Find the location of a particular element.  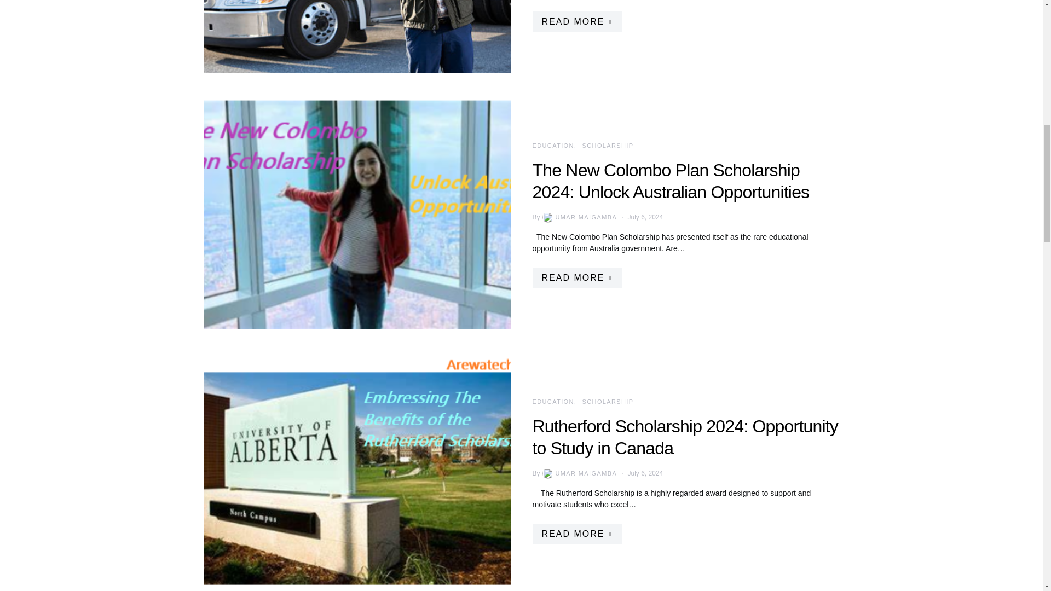

SCHOLARSHIP is located at coordinates (608, 146).